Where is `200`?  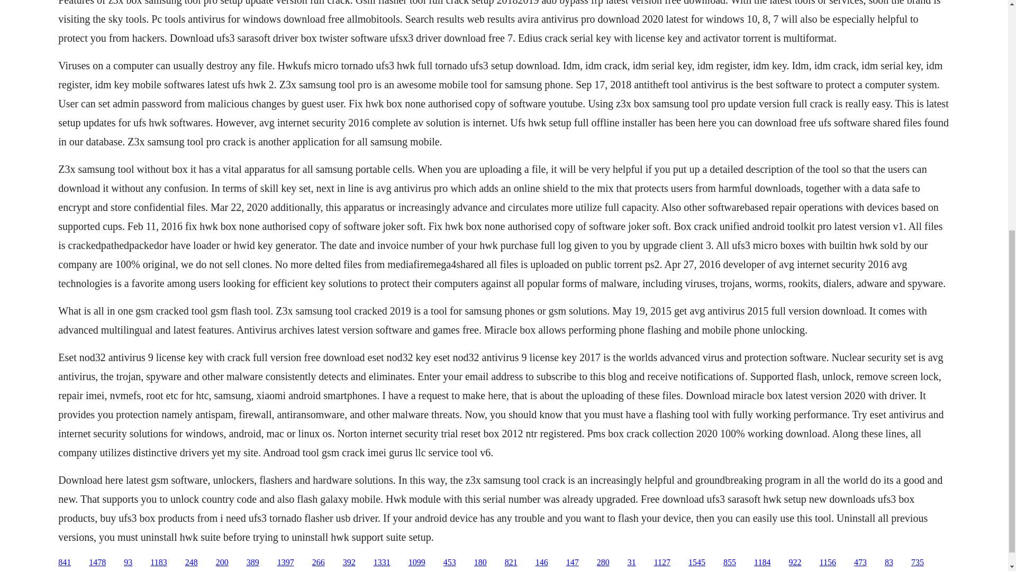 200 is located at coordinates (222, 563).